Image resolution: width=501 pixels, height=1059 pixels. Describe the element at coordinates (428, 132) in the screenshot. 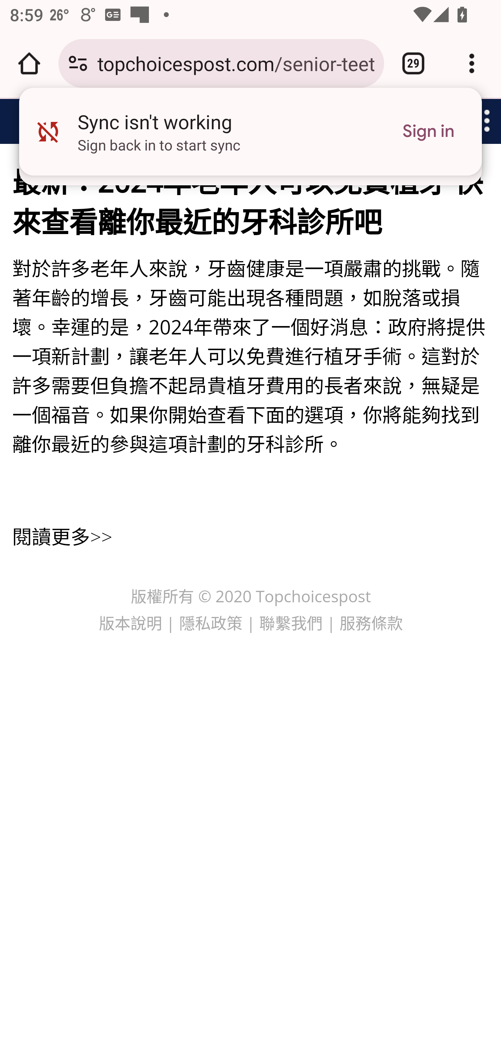

I see `Sign in` at that location.